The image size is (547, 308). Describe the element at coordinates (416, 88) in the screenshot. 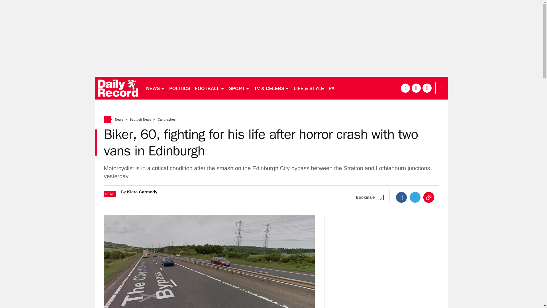

I see `twitter` at that location.